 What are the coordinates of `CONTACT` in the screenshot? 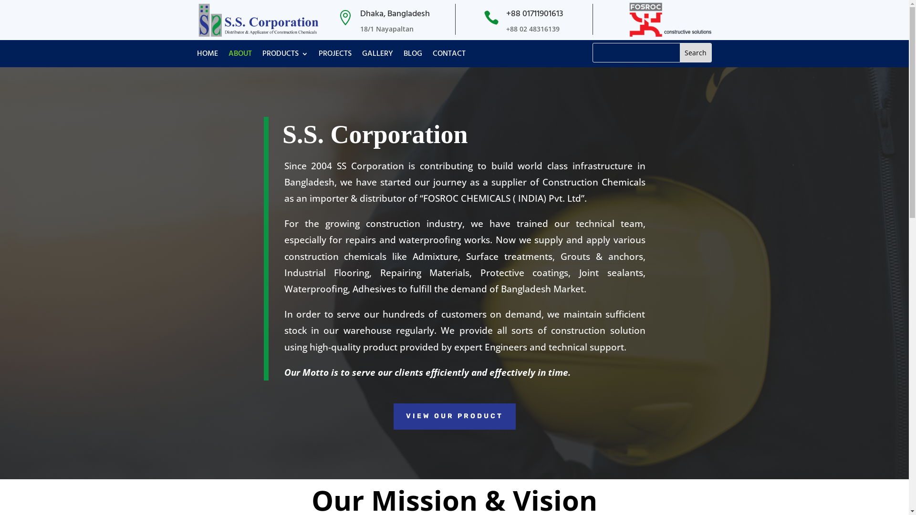 It's located at (448, 56).